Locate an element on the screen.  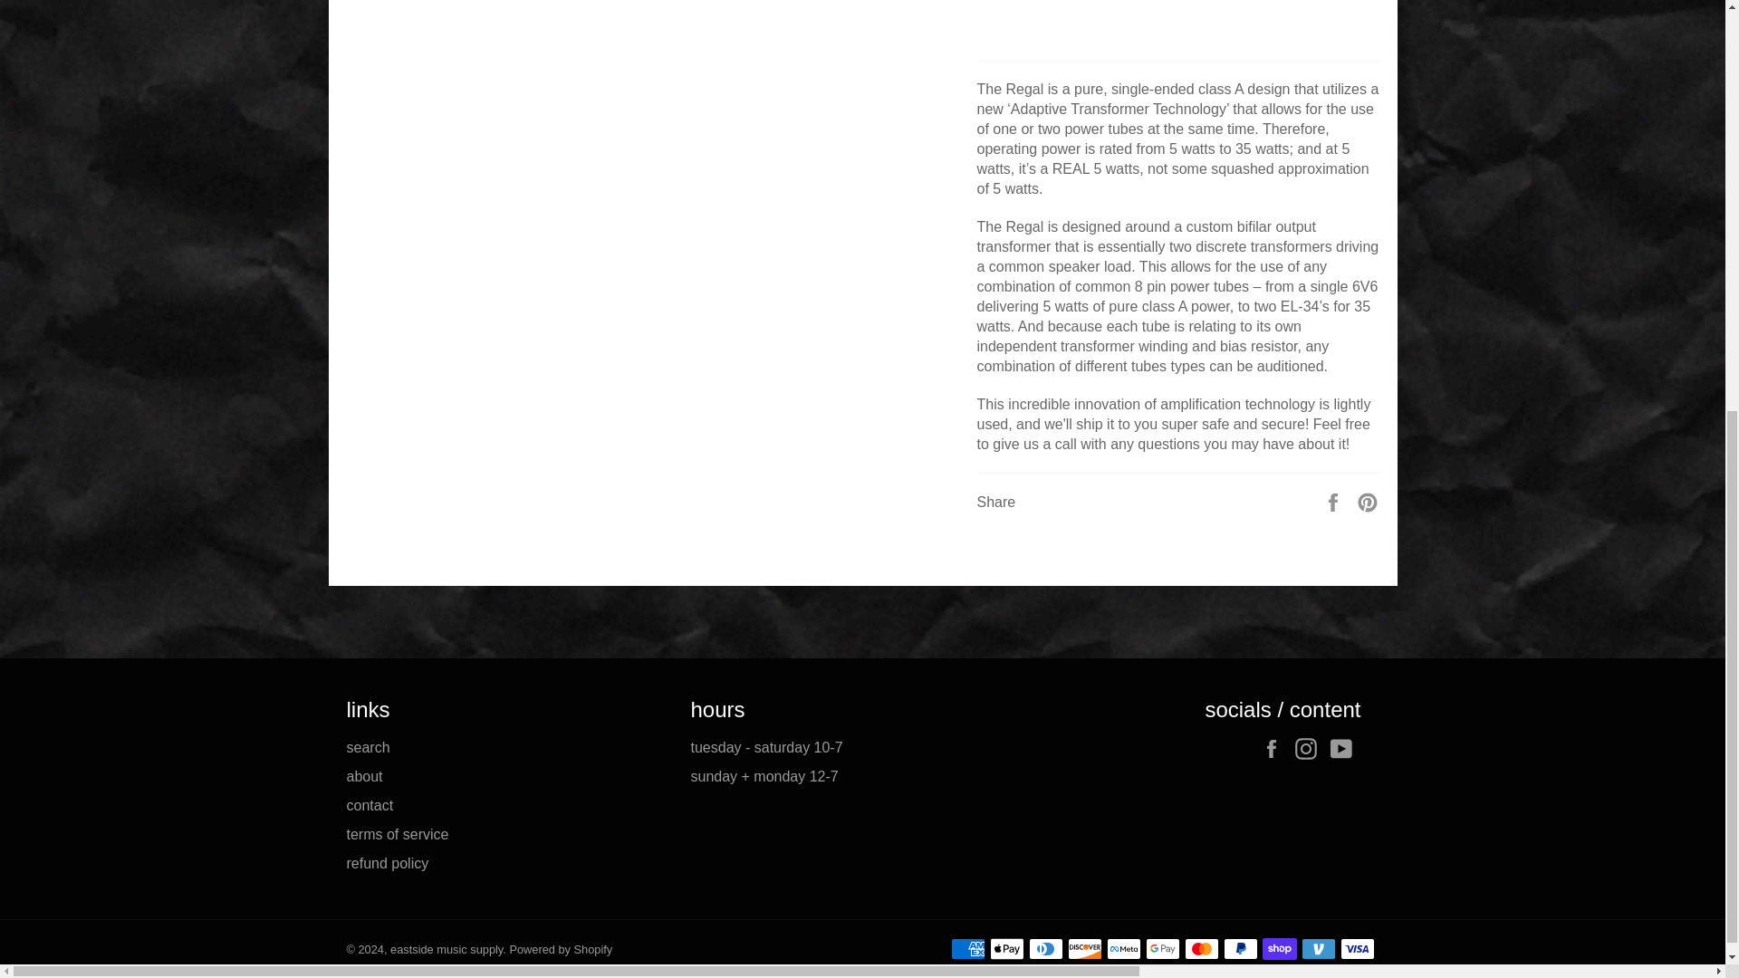
Pin on Pinterest is located at coordinates (1368, 501).